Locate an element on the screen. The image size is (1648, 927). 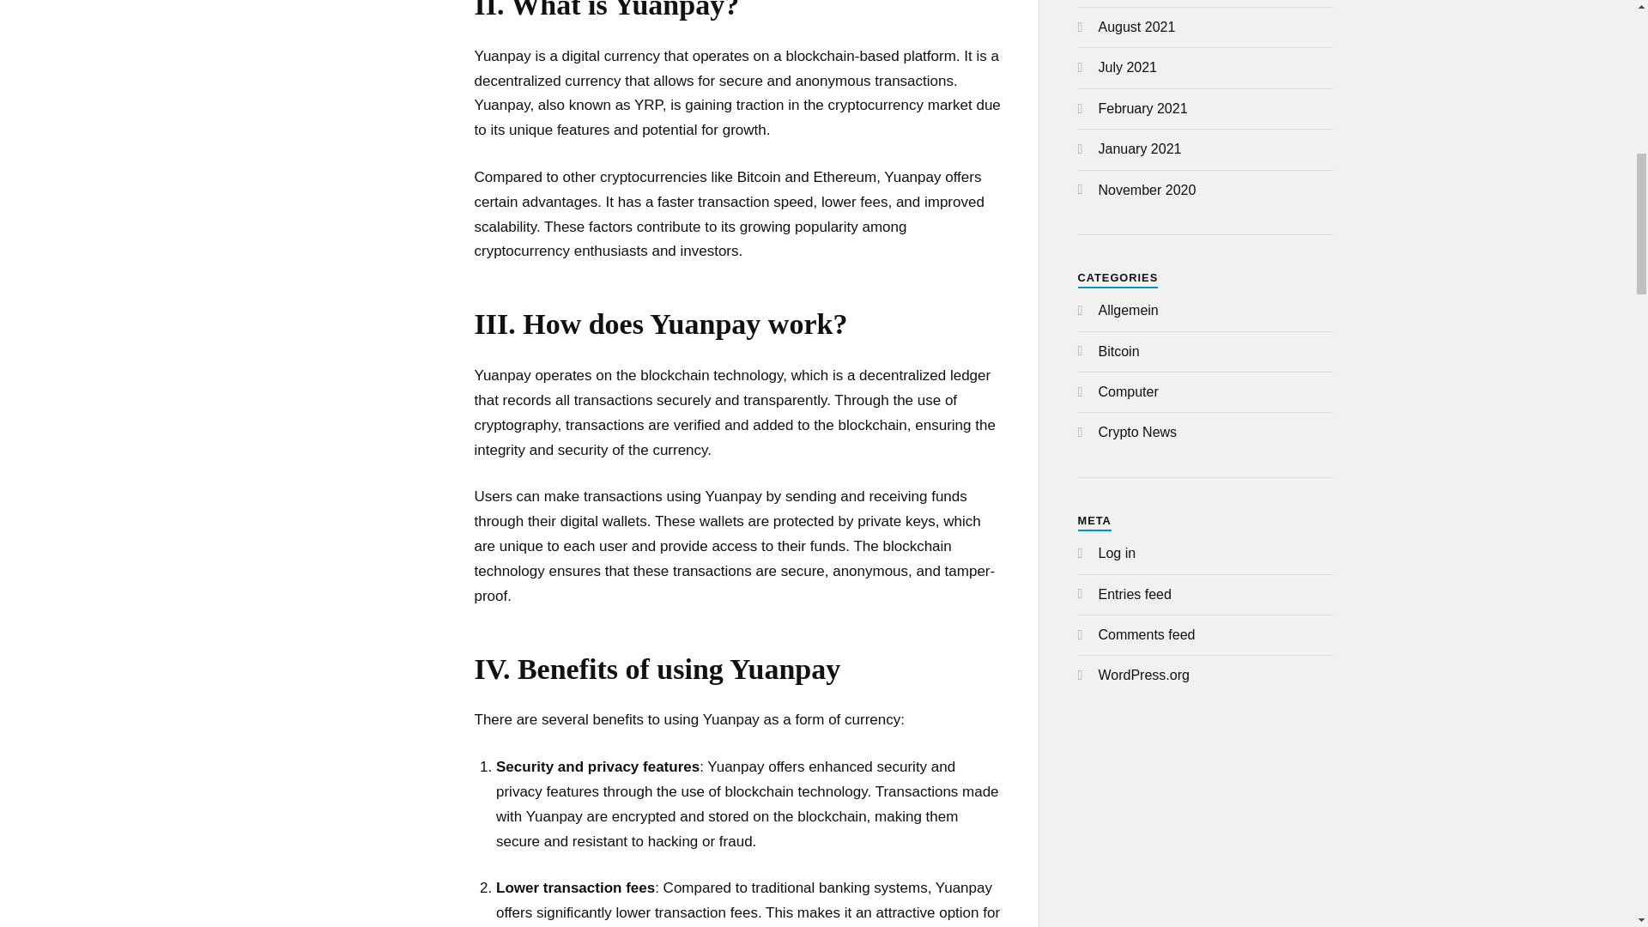
Comments feed is located at coordinates (1147, 635).